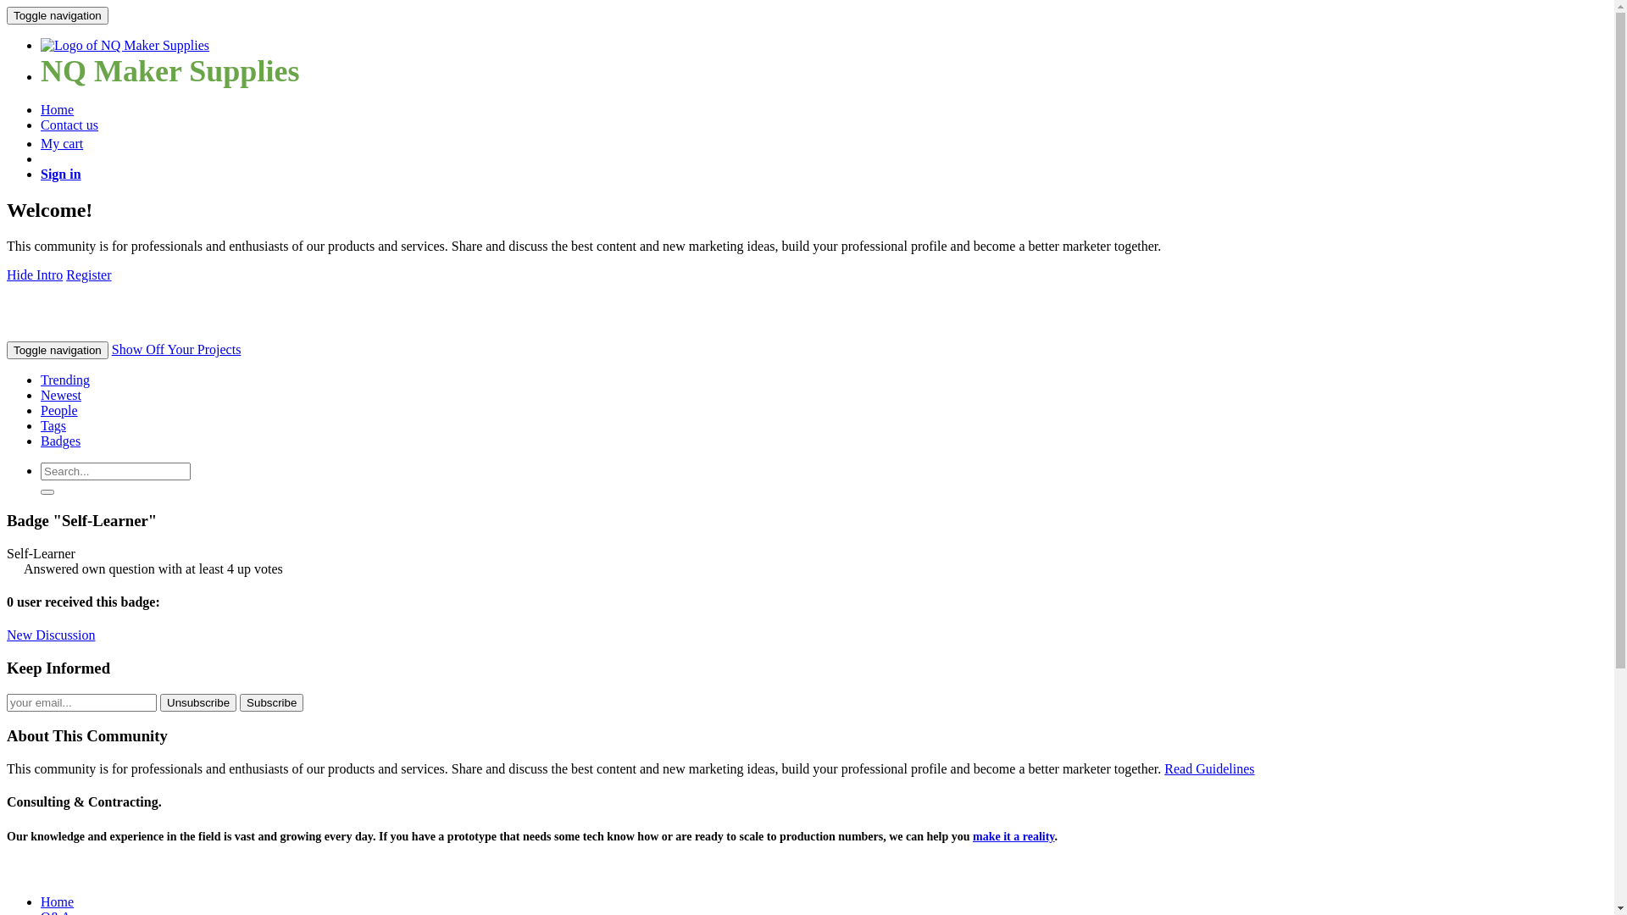 Image resolution: width=1627 pixels, height=915 pixels. What do you see at coordinates (58, 351) in the screenshot?
I see `Toggle navigation` at bounding box center [58, 351].